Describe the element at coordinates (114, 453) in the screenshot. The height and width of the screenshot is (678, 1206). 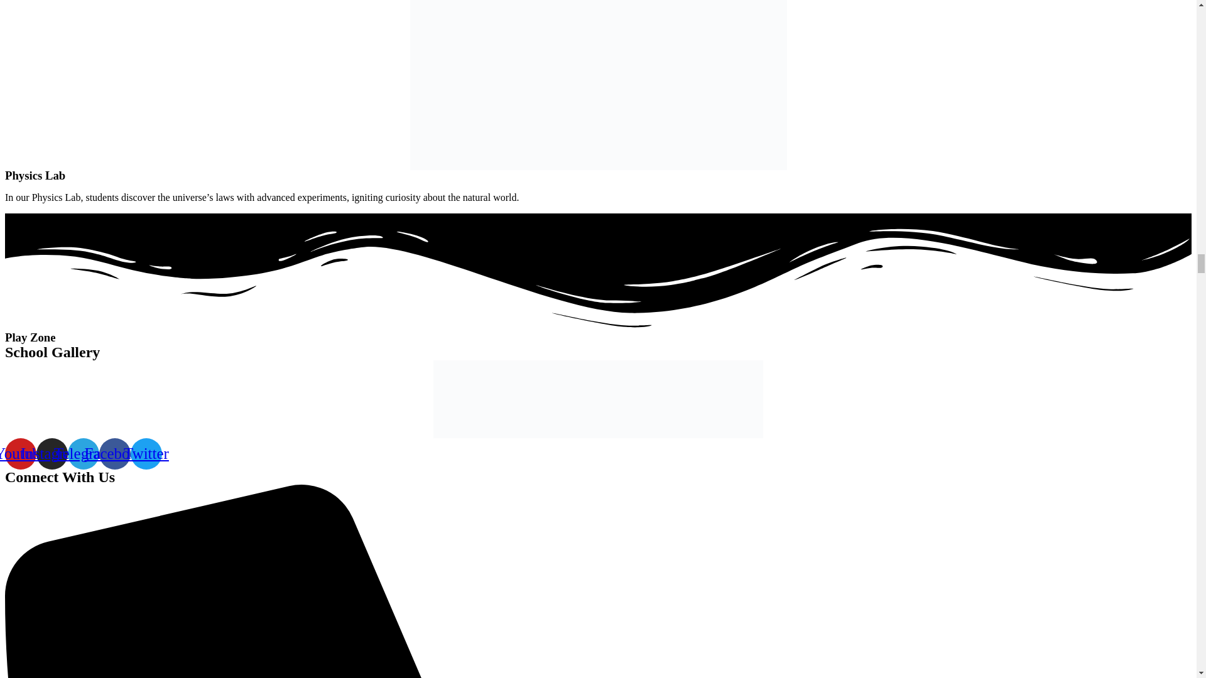
I see `Facebook` at that location.